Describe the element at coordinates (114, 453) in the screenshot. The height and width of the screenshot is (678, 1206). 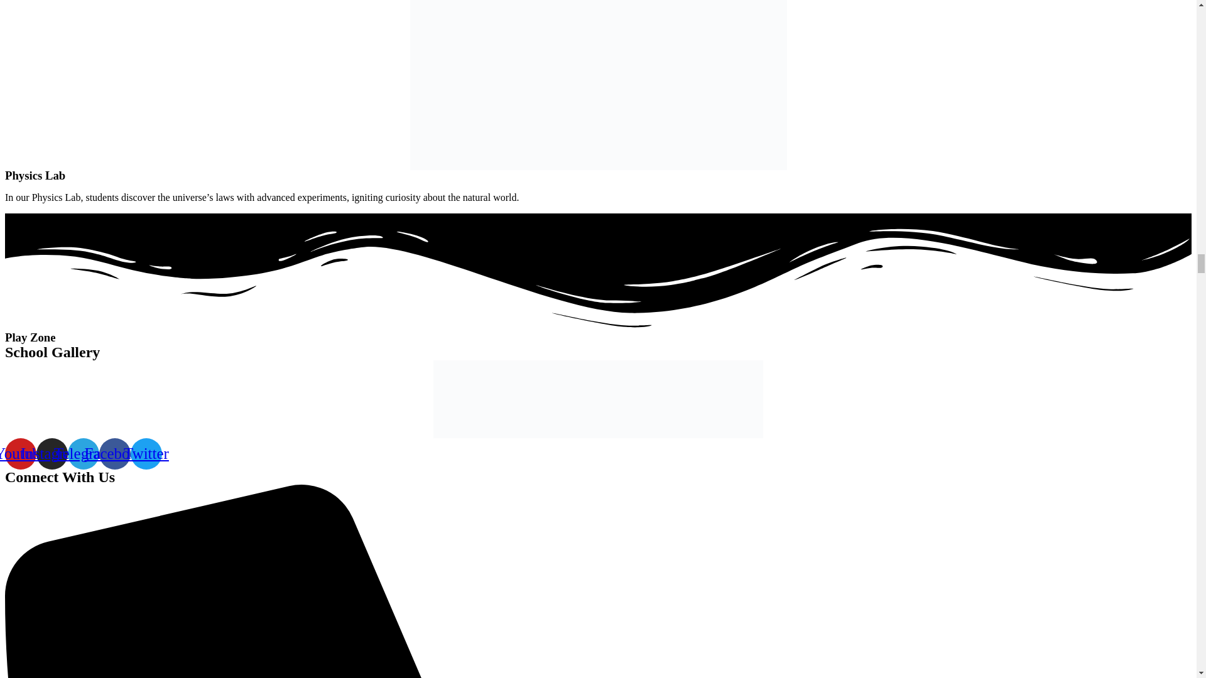
I see `Facebook` at that location.